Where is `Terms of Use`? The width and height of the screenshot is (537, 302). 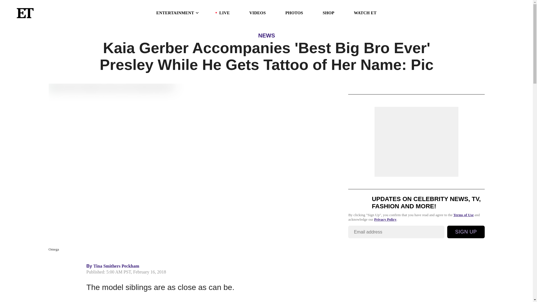
Terms of Use is located at coordinates (463, 215).